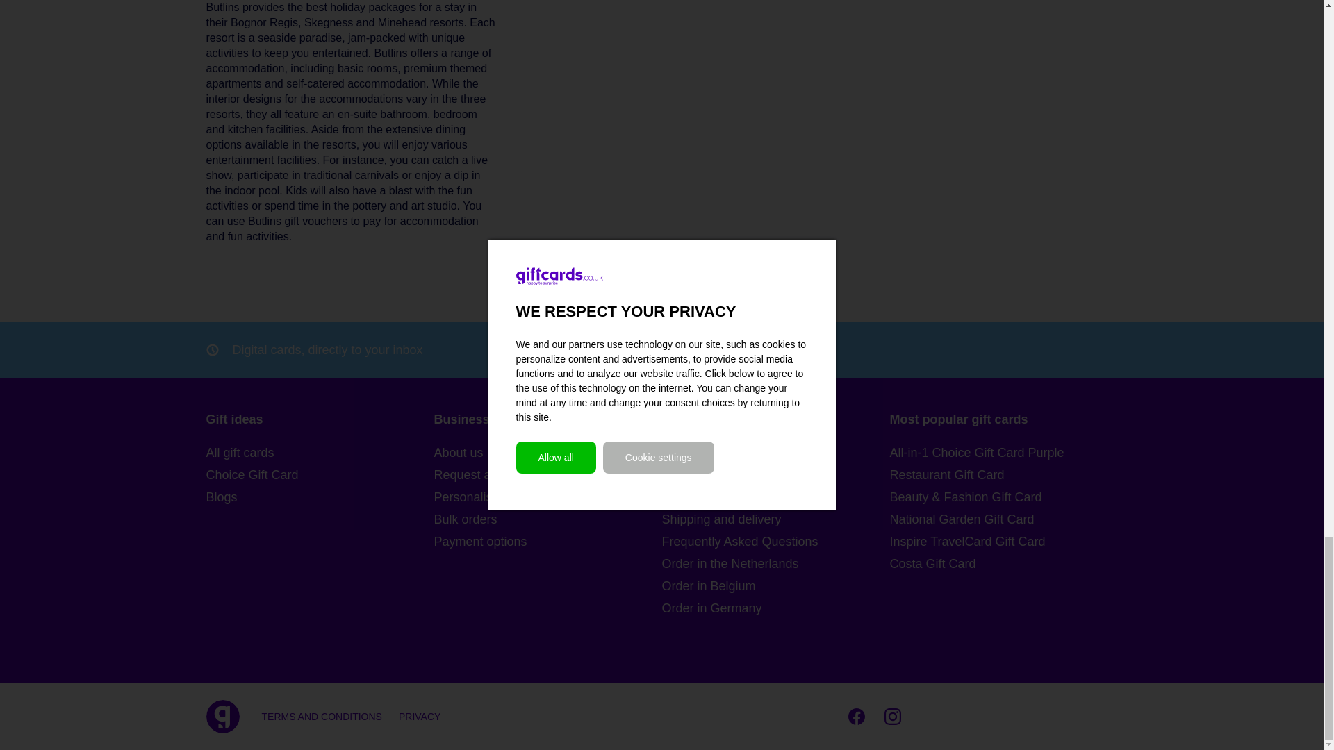 This screenshot has width=1334, height=750. Describe the element at coordinates (1003, 474) in the screenshot. I see `Restaurant Gift Card` at that location.